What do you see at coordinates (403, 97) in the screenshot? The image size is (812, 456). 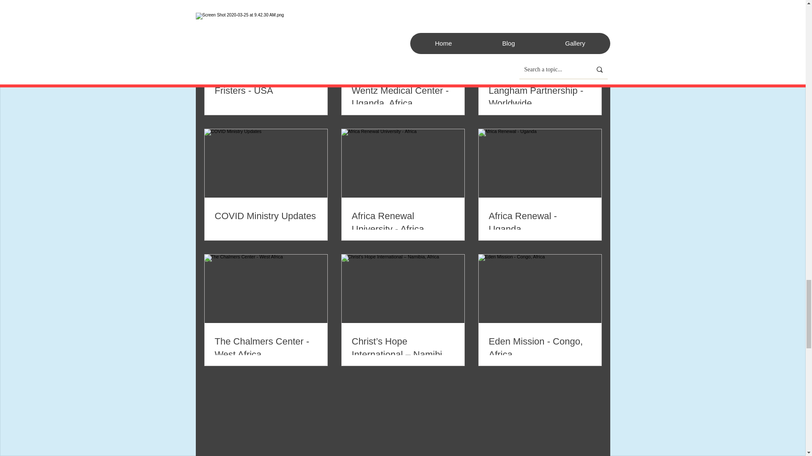 I see `Wentz Medical Center - Uganda, Africa` at bounding box center [403, 97].